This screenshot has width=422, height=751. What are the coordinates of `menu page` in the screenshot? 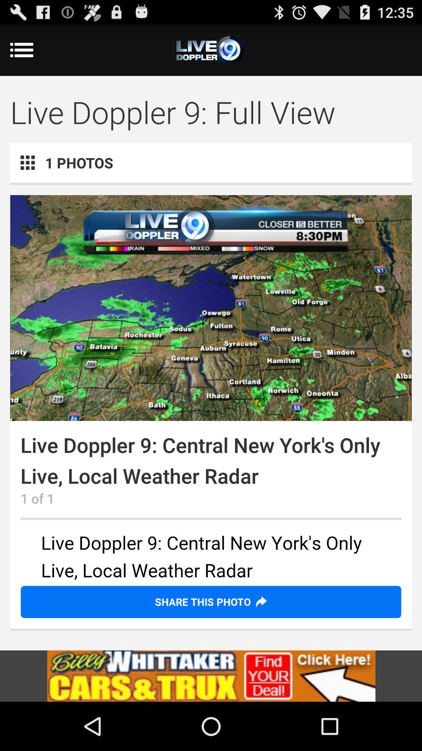 It's located at (211, 50).